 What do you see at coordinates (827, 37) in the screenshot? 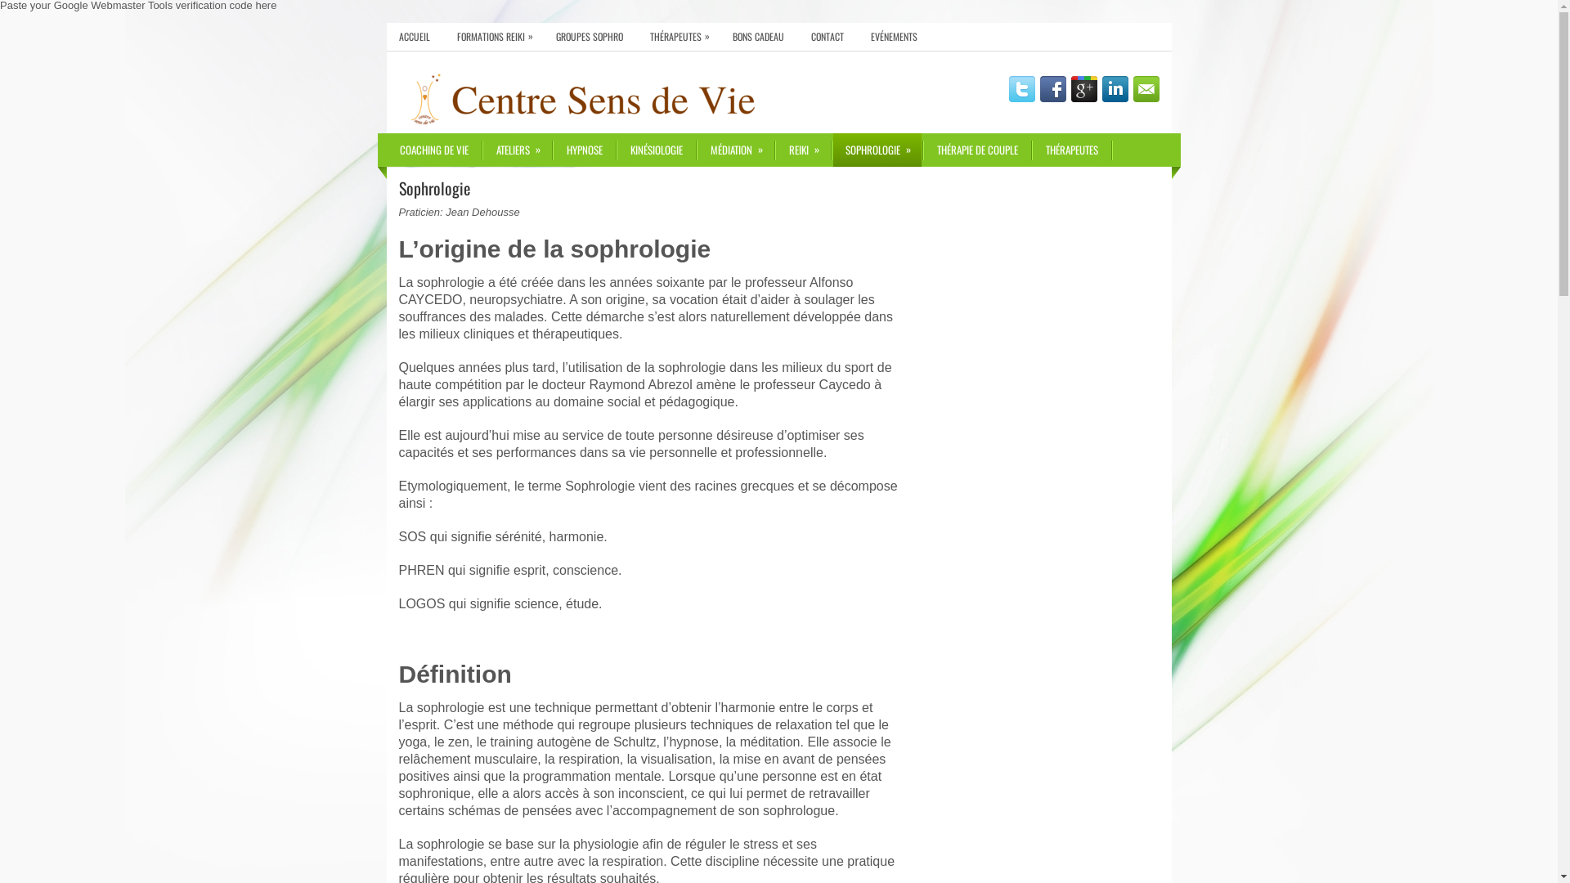
I see `CONTACT` at bounding box center [827, 37].